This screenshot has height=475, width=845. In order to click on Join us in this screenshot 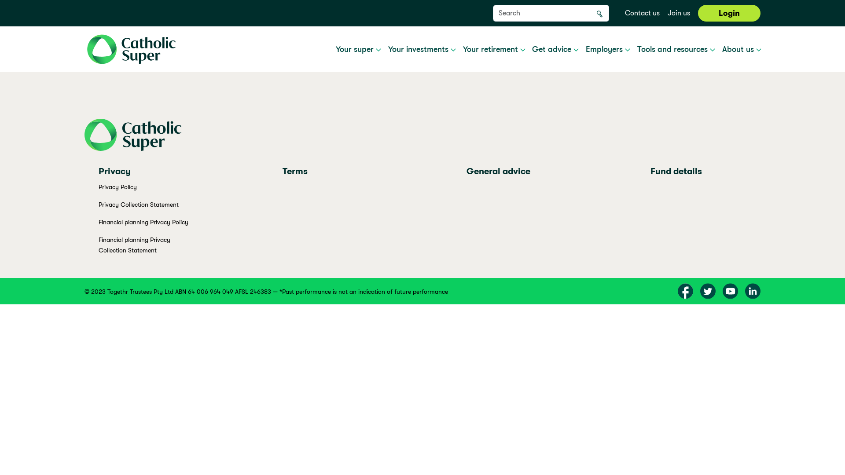, I will do `click(679, 13)`.